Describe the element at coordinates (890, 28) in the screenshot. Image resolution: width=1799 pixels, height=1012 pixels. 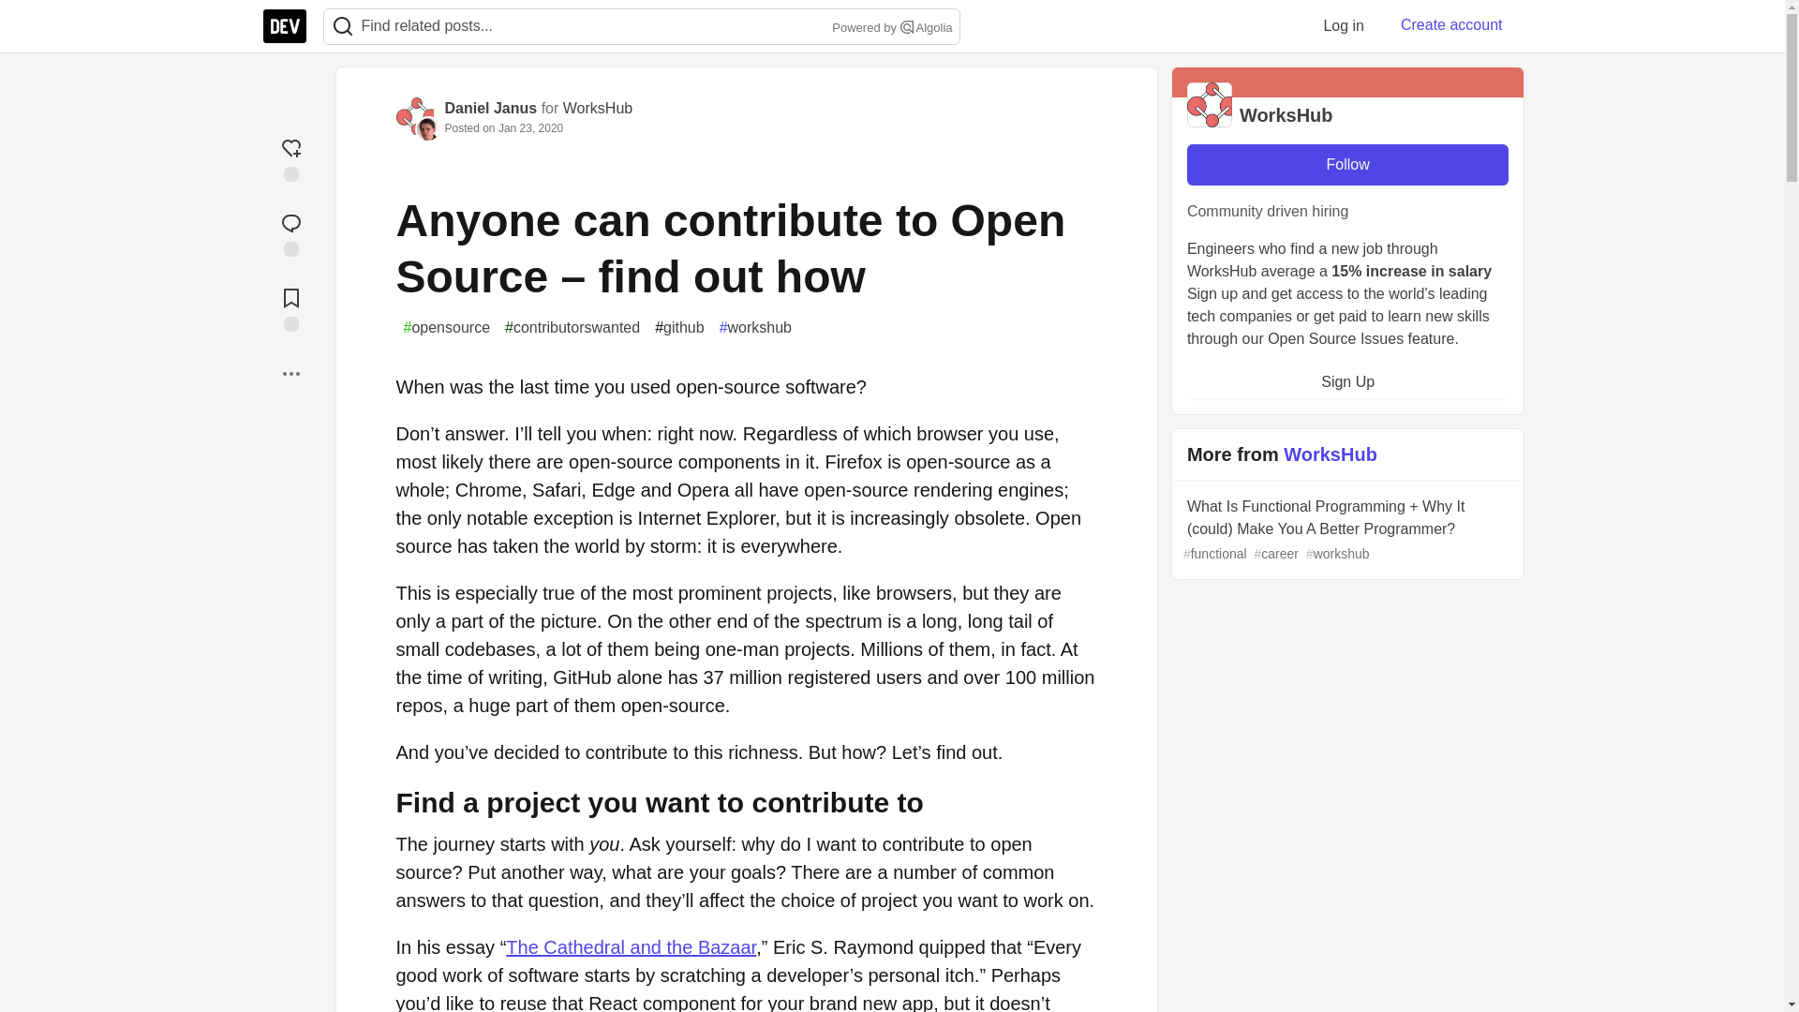
I see `Powered by Search Algolia` at that location.